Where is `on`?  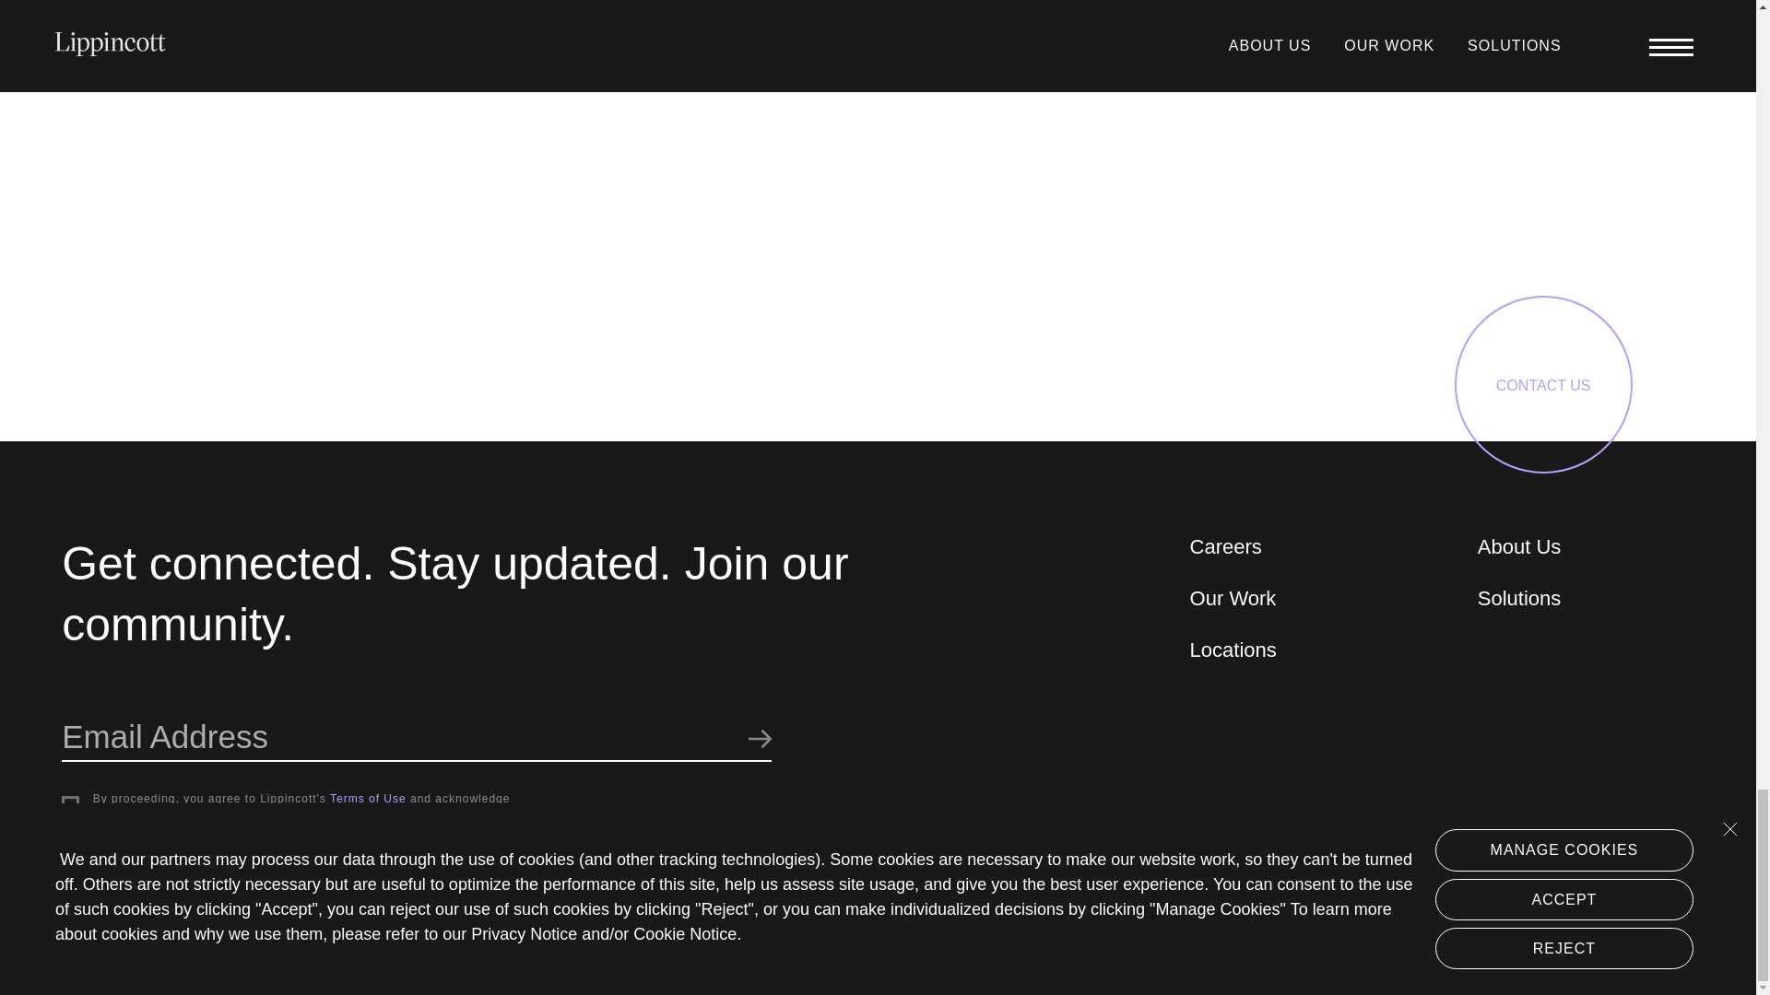
on is located at coordinates (70, 805).